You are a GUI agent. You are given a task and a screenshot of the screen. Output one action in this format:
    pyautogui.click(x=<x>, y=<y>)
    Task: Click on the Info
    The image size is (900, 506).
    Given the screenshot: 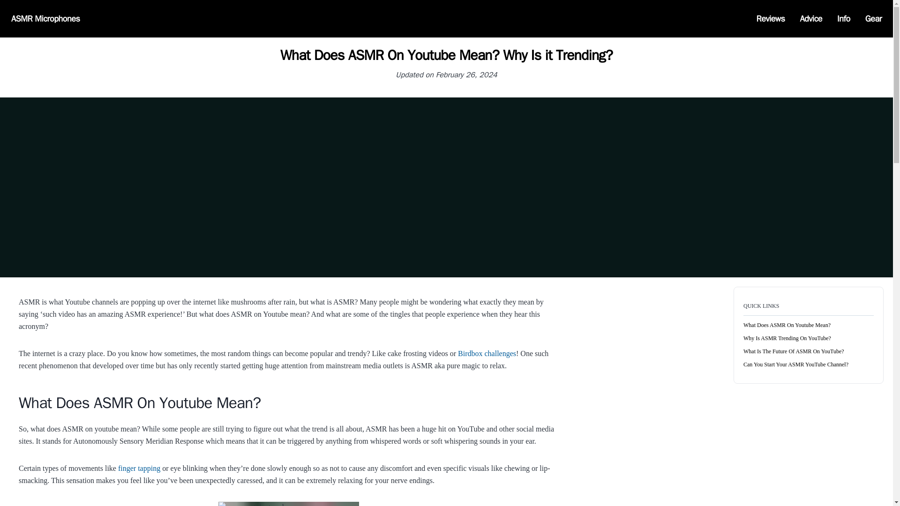 What is the action you would take?
    pyautogui.click(x=844, y=19)
    